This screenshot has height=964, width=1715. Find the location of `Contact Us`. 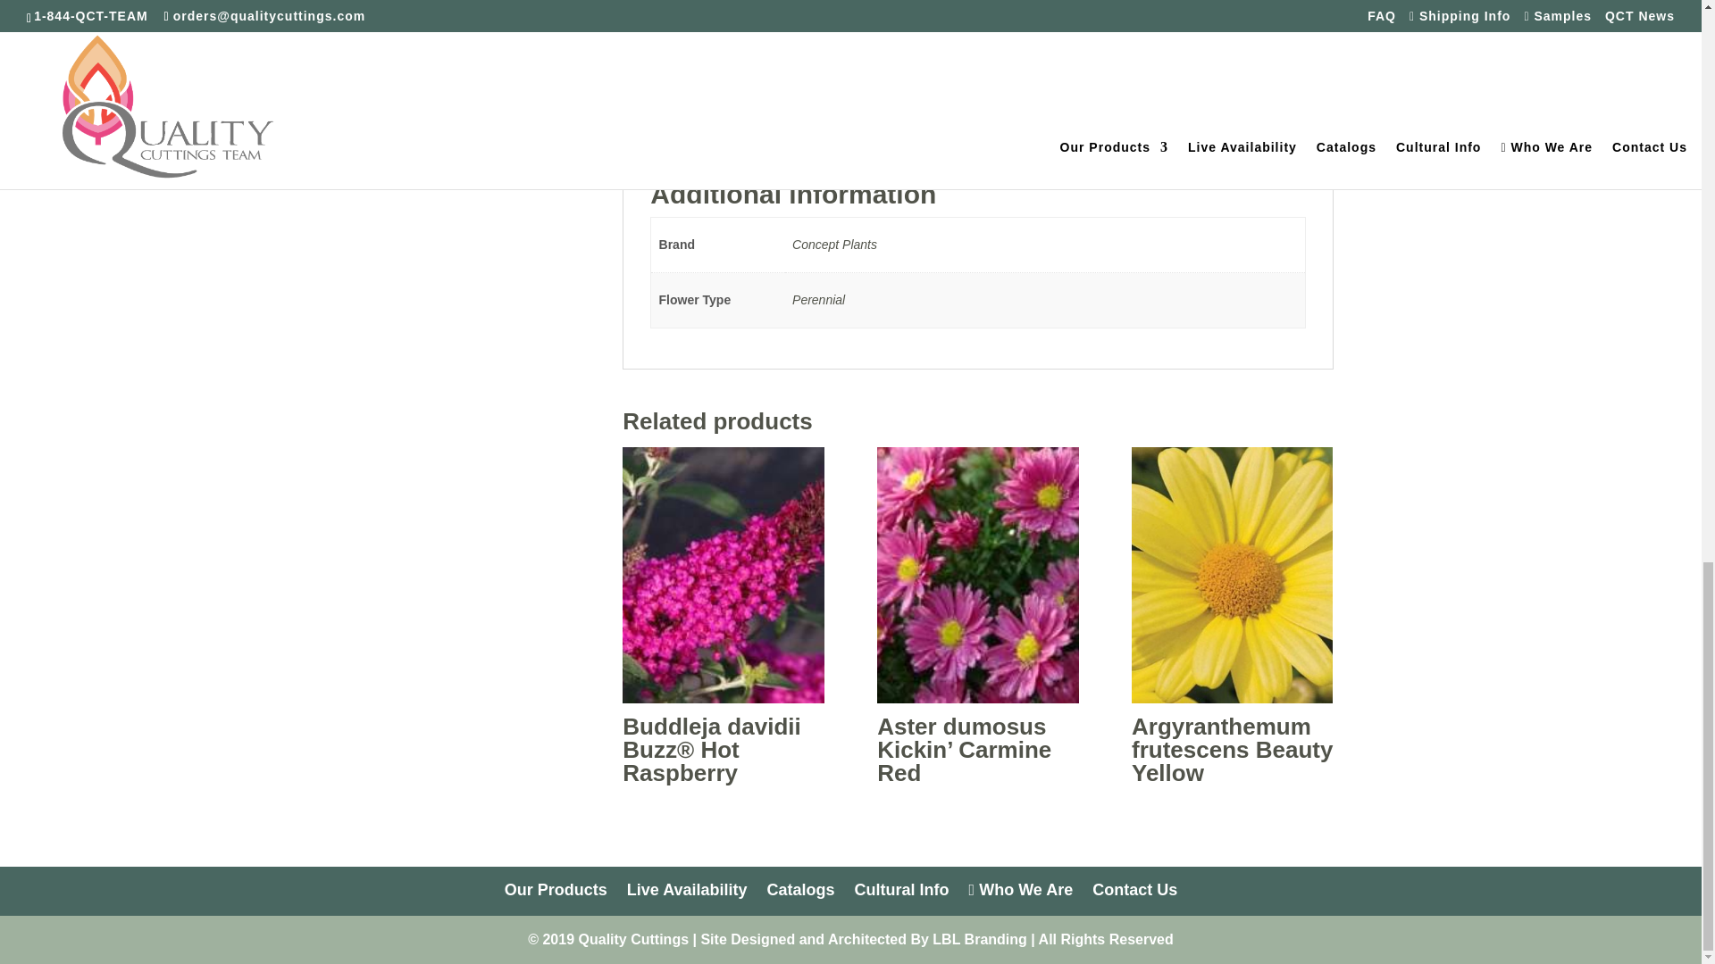

Contact Us is located at coordinates (1134, 889).